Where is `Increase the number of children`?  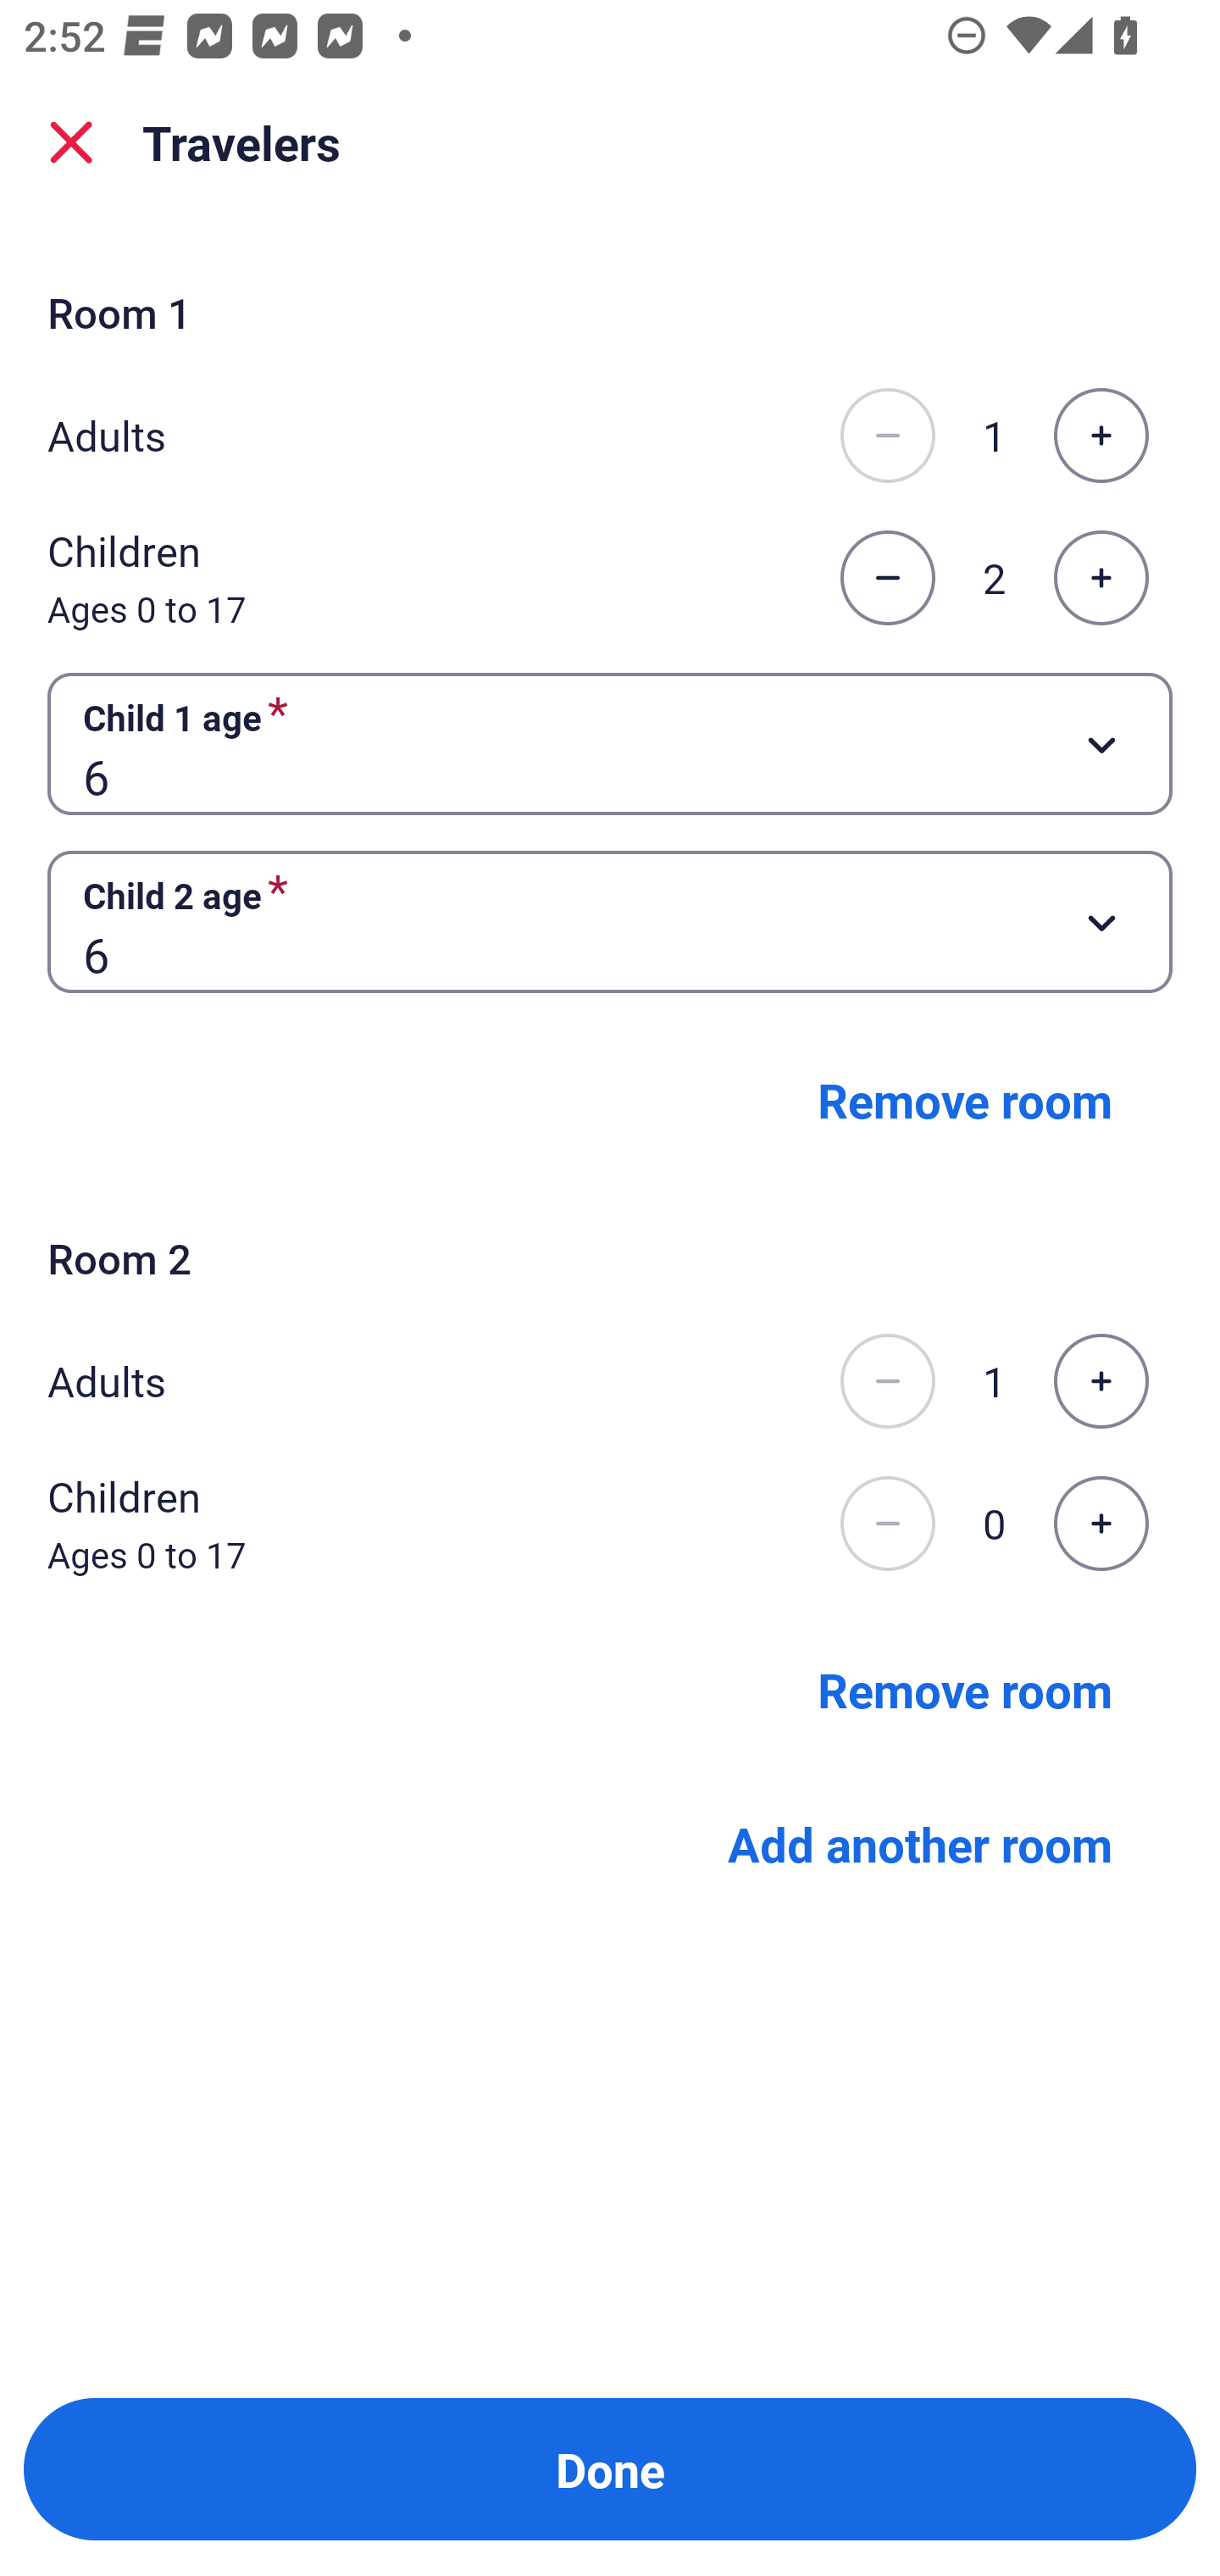 Increase the number of children is located at coordinates (1101, 578).